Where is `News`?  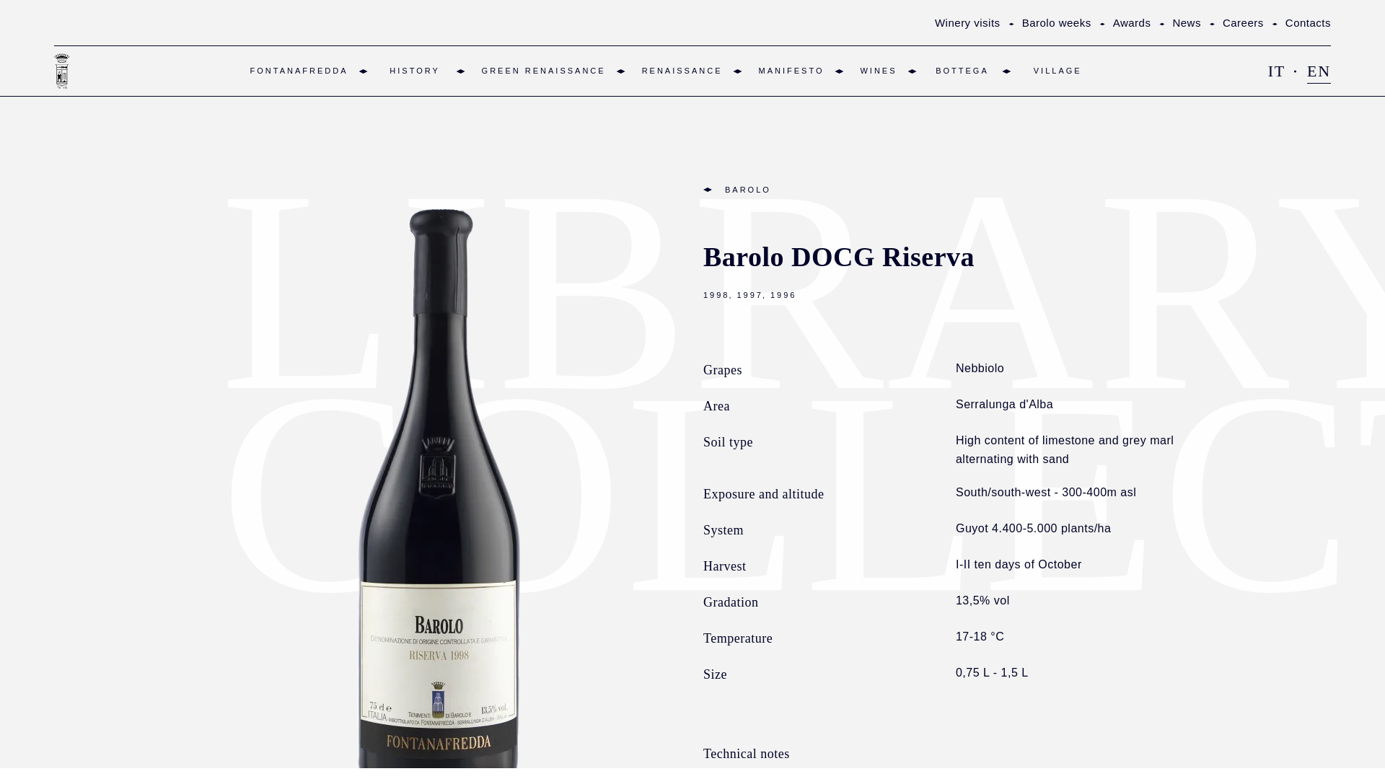
News is located at coordinates (1186, 22).